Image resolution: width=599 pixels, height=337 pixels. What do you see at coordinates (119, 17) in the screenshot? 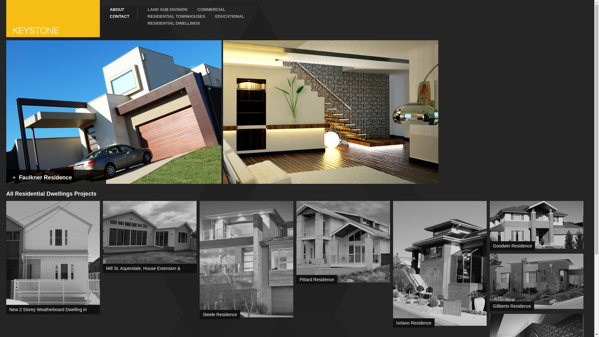
I see `CONTACT` at bounding box center [119, 17].